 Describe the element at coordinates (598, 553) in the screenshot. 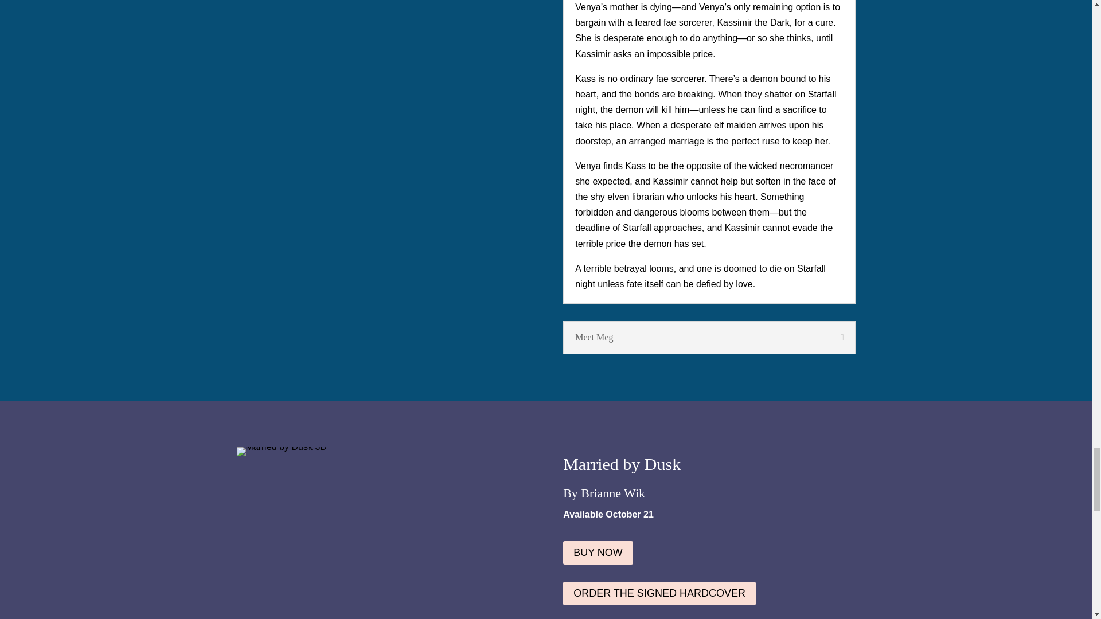

I see `BUY NOW` at that location.